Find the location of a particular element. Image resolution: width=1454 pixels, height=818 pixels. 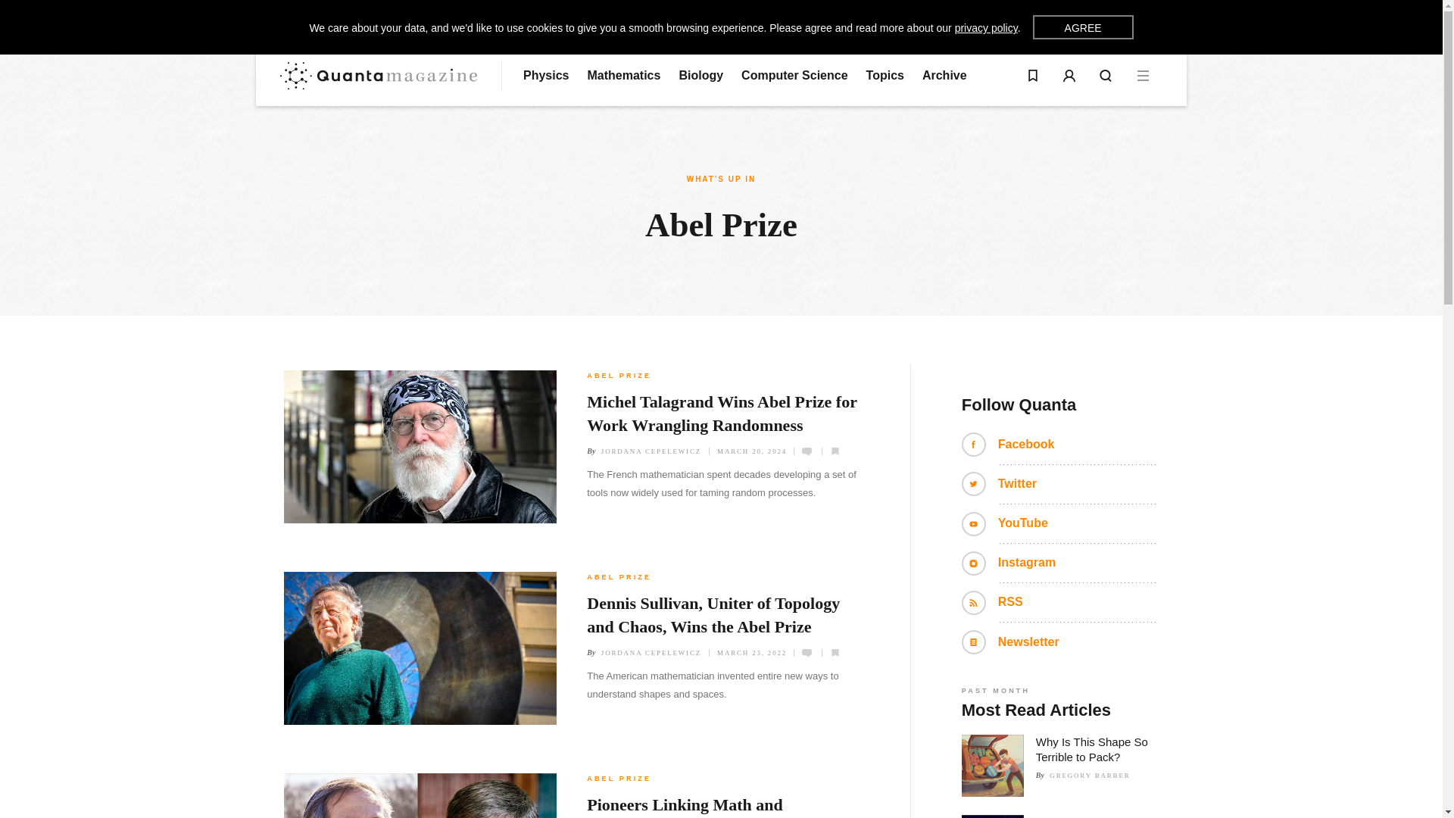

privacy policy is located at coordinates (986, 28).